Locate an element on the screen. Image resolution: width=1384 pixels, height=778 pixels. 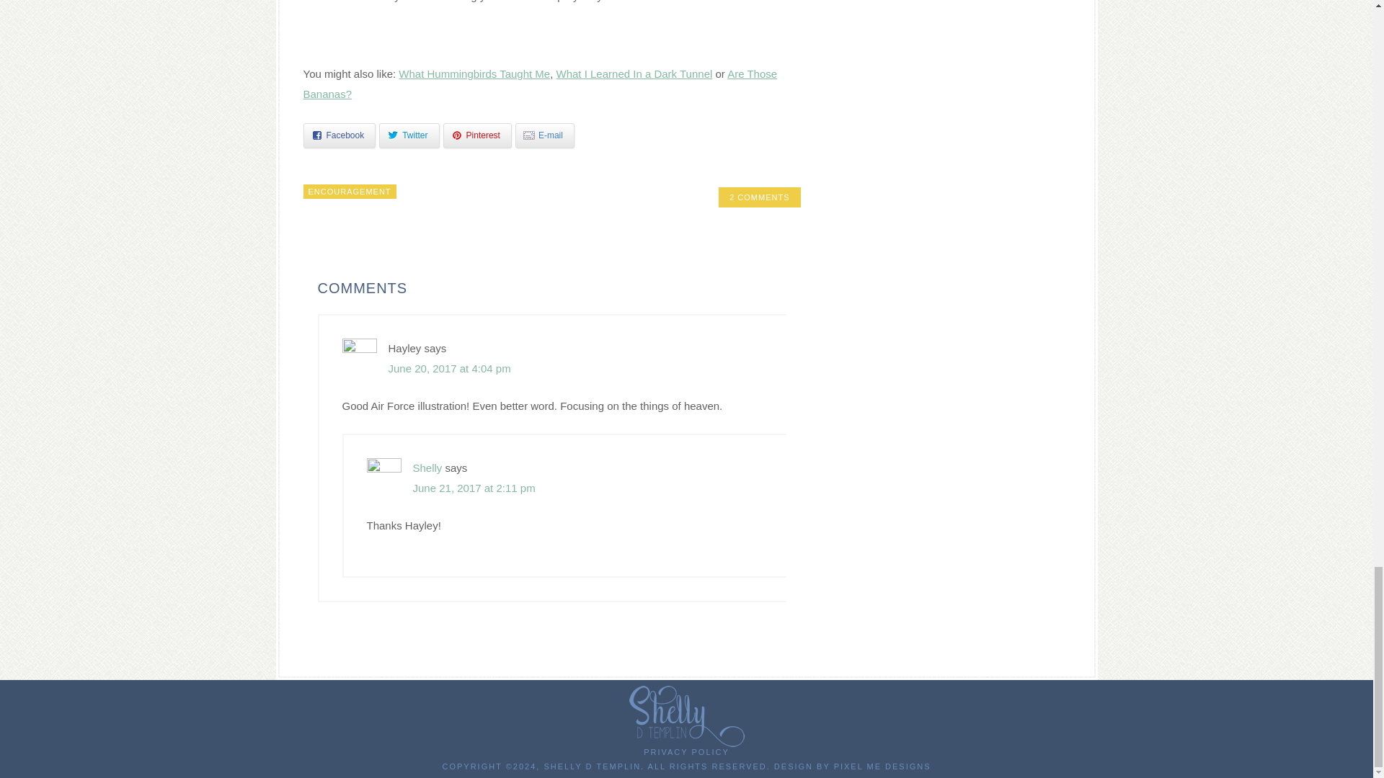
Facebook is located at coordinates (339, 135).